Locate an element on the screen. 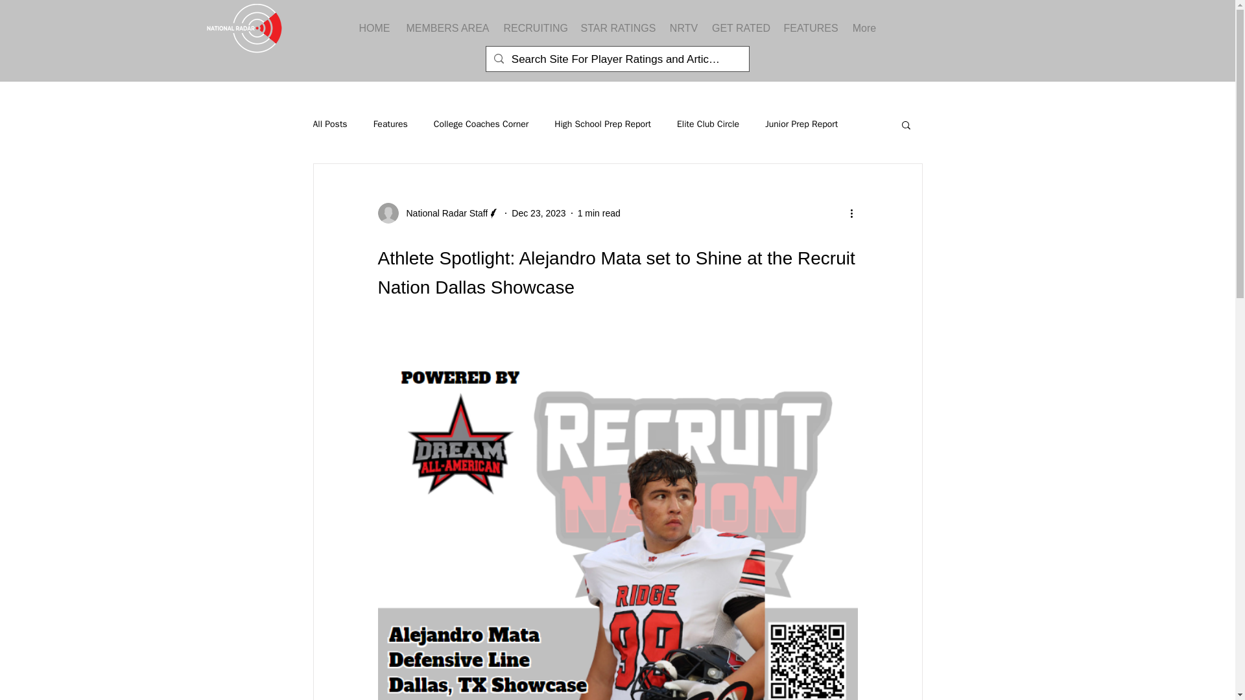 The image size is (1245, 700). All Posts is located at coordinates (329, 124).